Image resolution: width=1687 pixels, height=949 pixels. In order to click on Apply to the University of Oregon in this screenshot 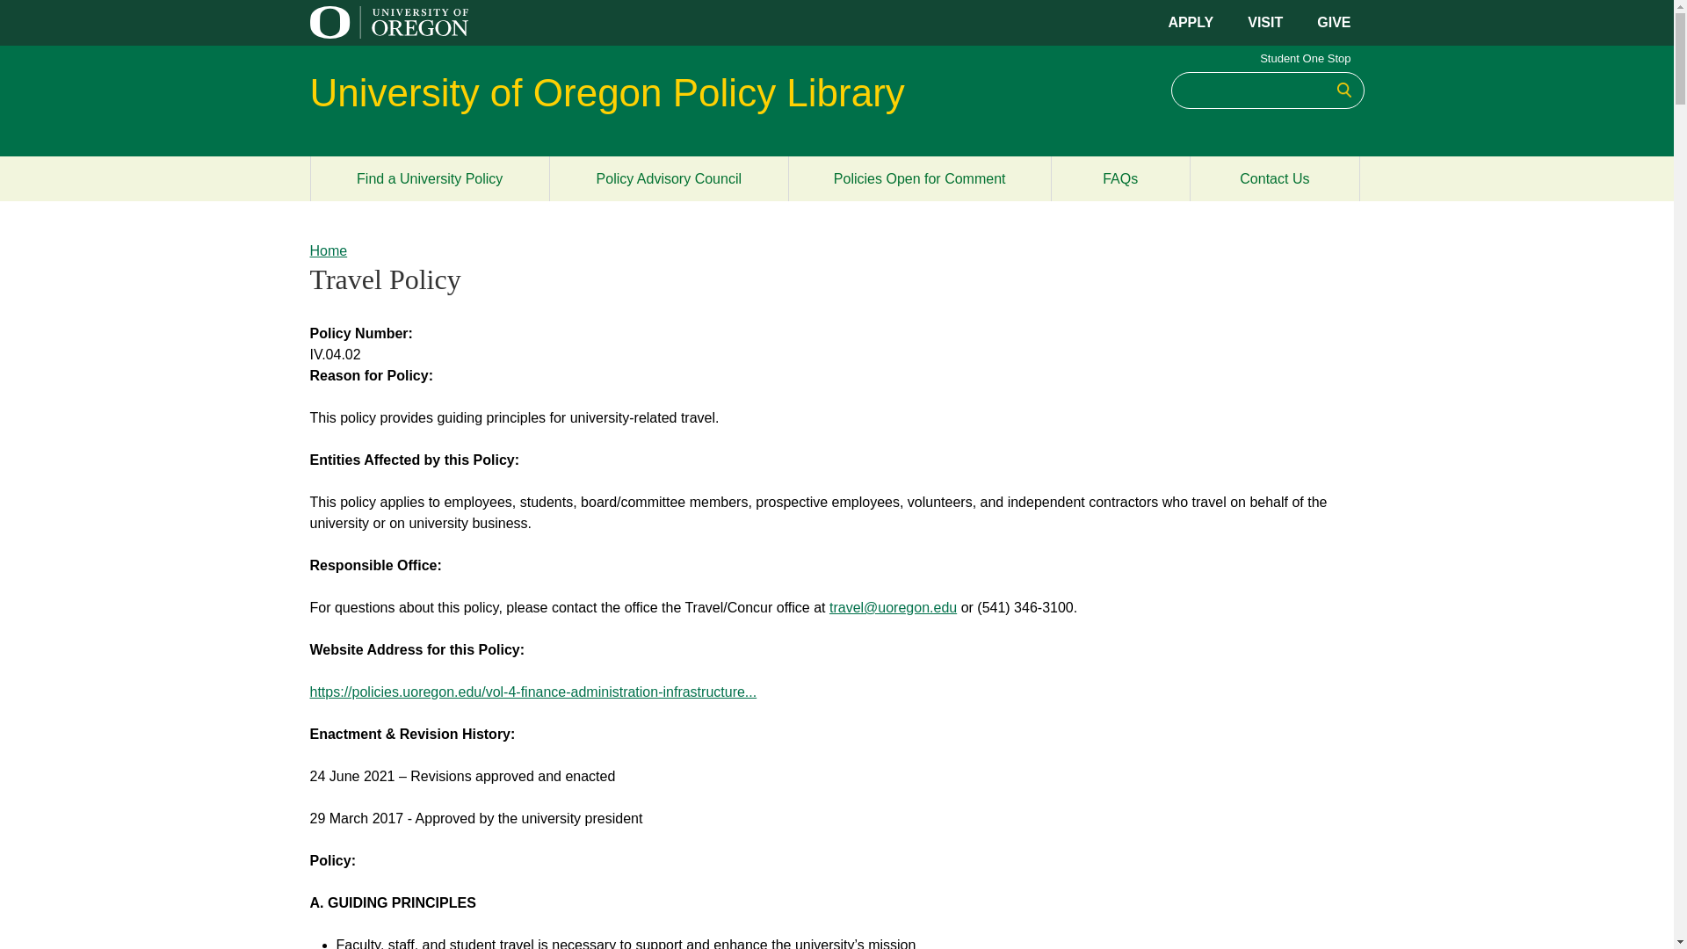, I will do `click(1190, 22)`.